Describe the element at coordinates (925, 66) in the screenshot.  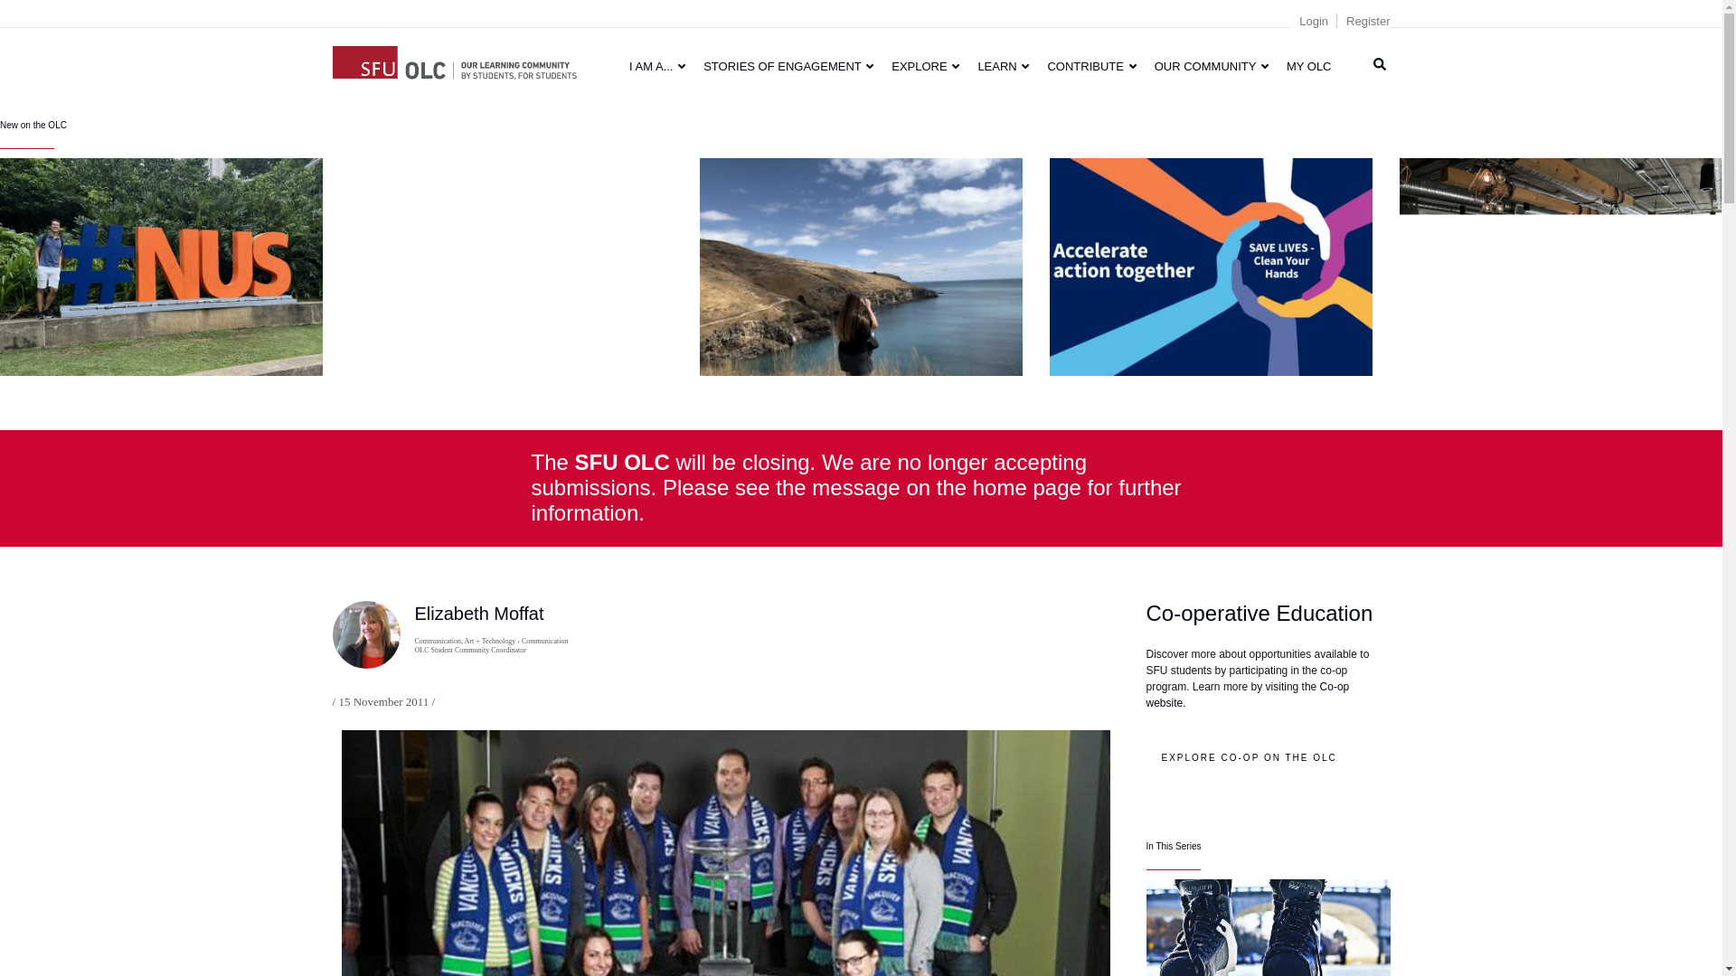
I see `EXPLORE` at that location.